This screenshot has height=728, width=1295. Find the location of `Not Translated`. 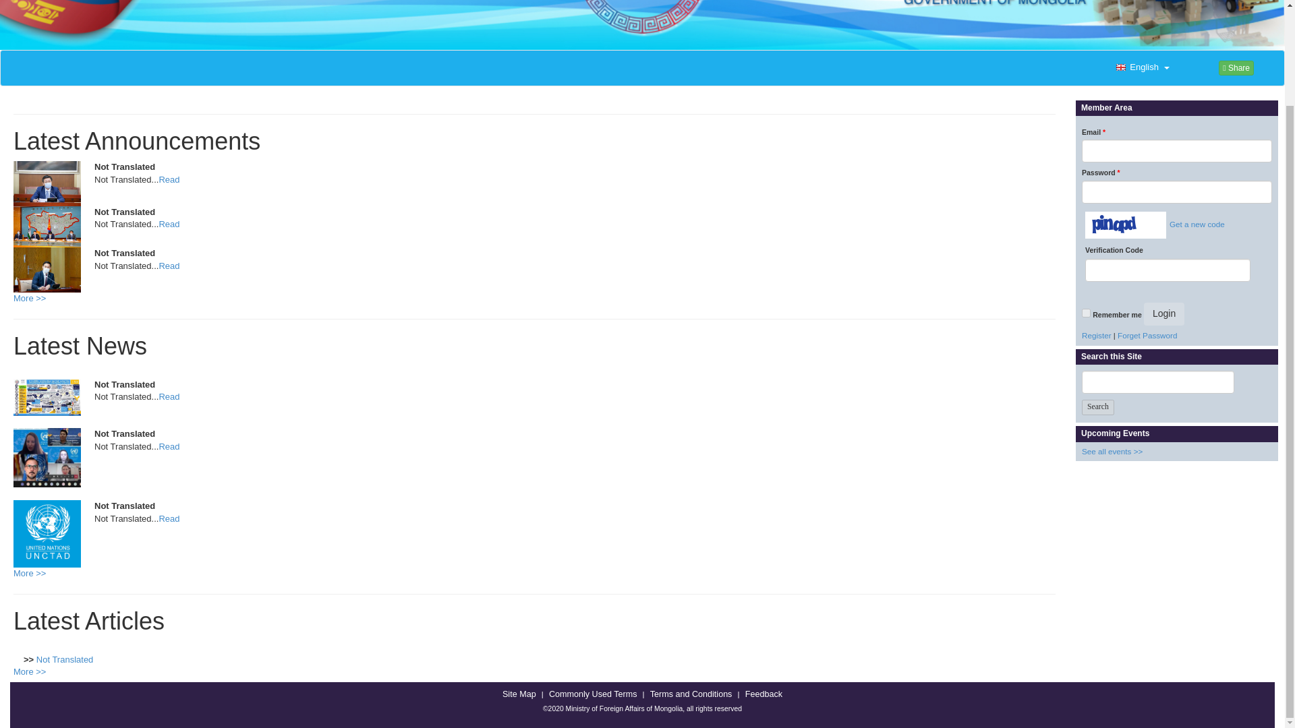

Not Translated is located at coordinates (65, 659).